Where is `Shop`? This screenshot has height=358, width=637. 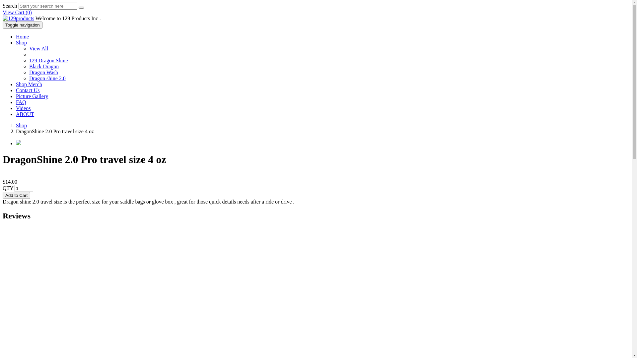 Shop is located at coordinates (21, 125).